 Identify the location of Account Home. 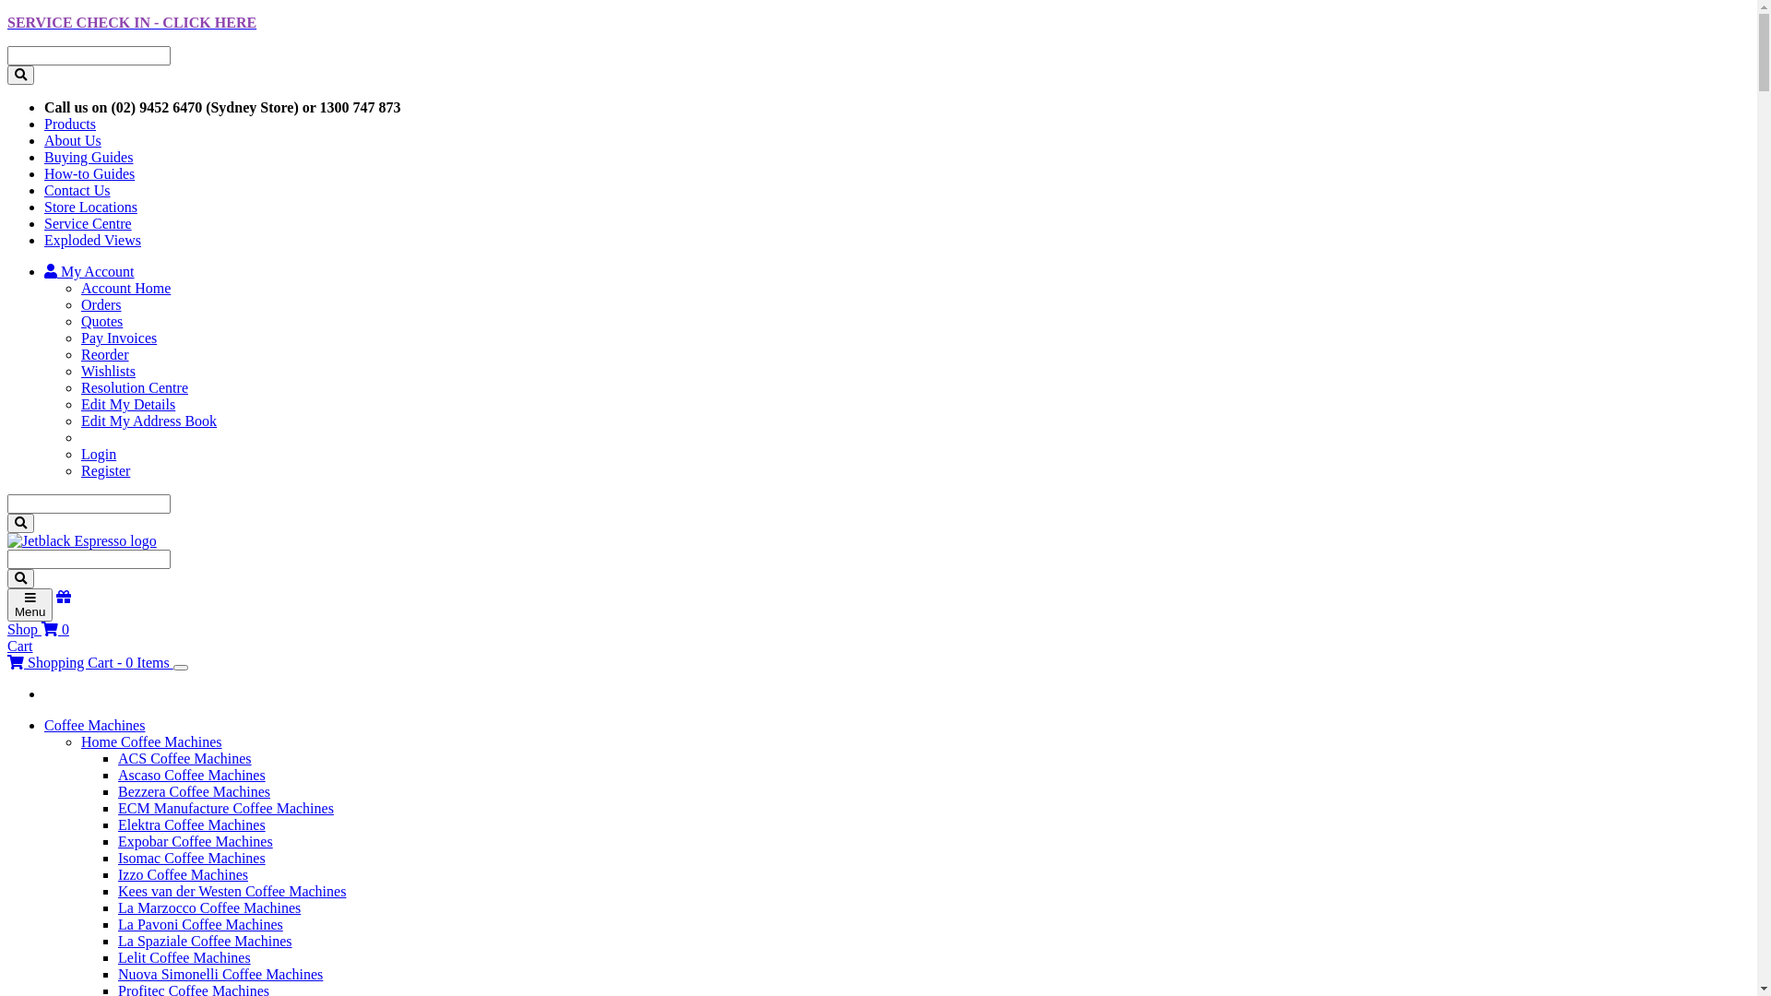
(125, 288).